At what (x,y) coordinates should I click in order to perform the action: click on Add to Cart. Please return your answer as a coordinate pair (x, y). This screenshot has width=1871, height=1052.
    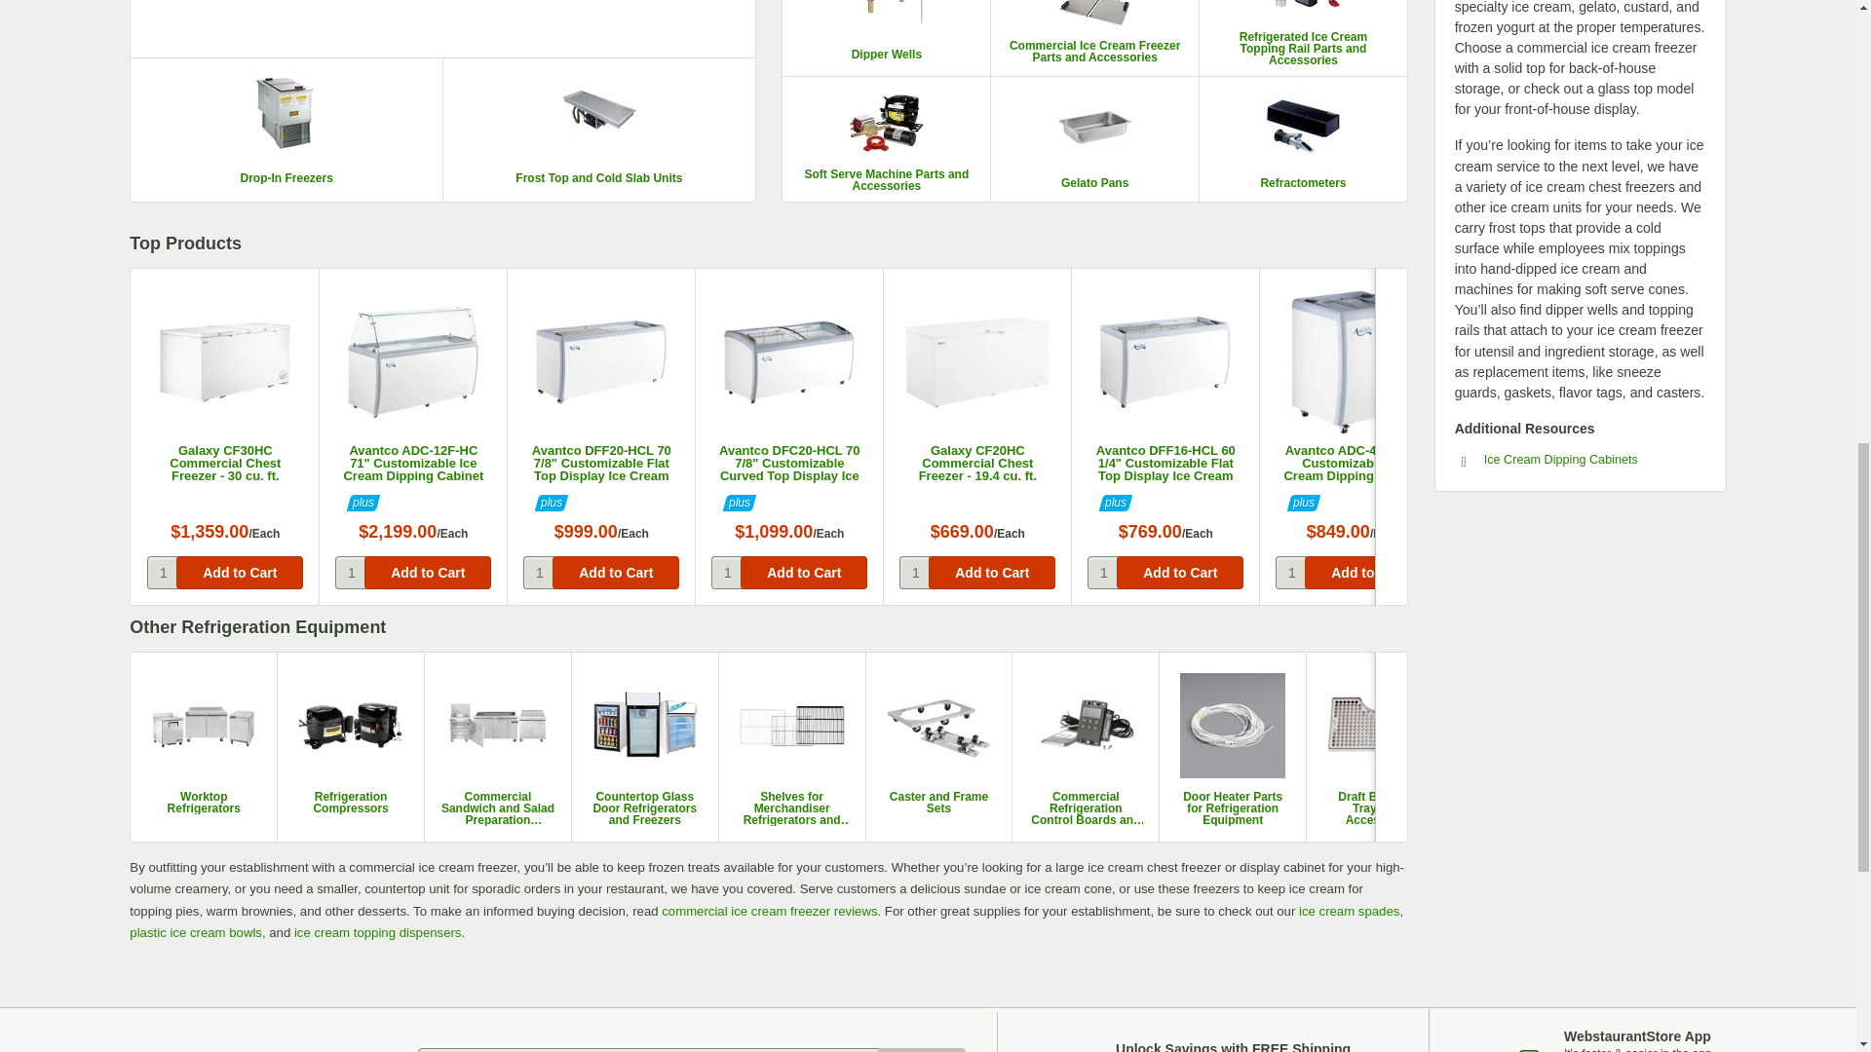
    Looking at the image, I should click on (240, 573).